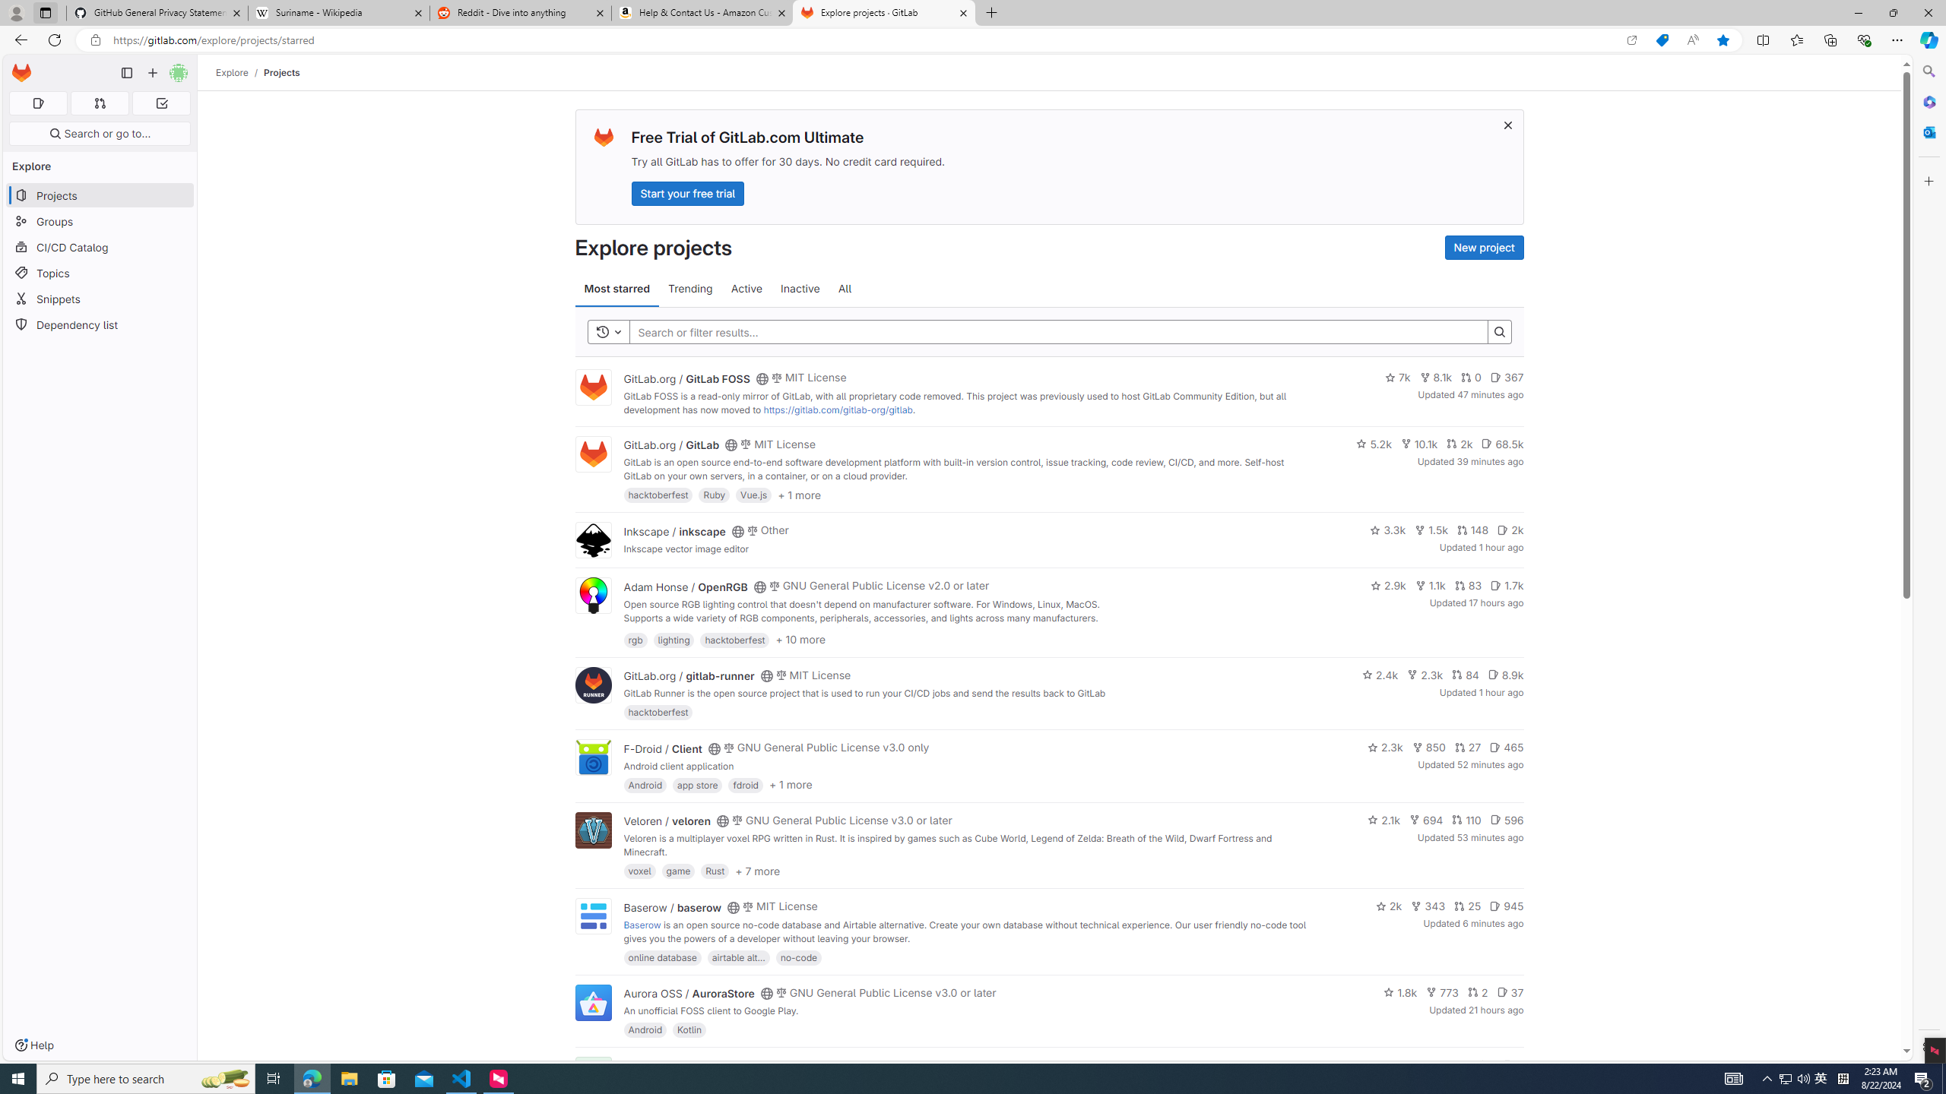 The image size is (1946, 1094). Describe the element at coordinates (38, 103) in the screenshot. I see `Assigned issues 0` at that location.